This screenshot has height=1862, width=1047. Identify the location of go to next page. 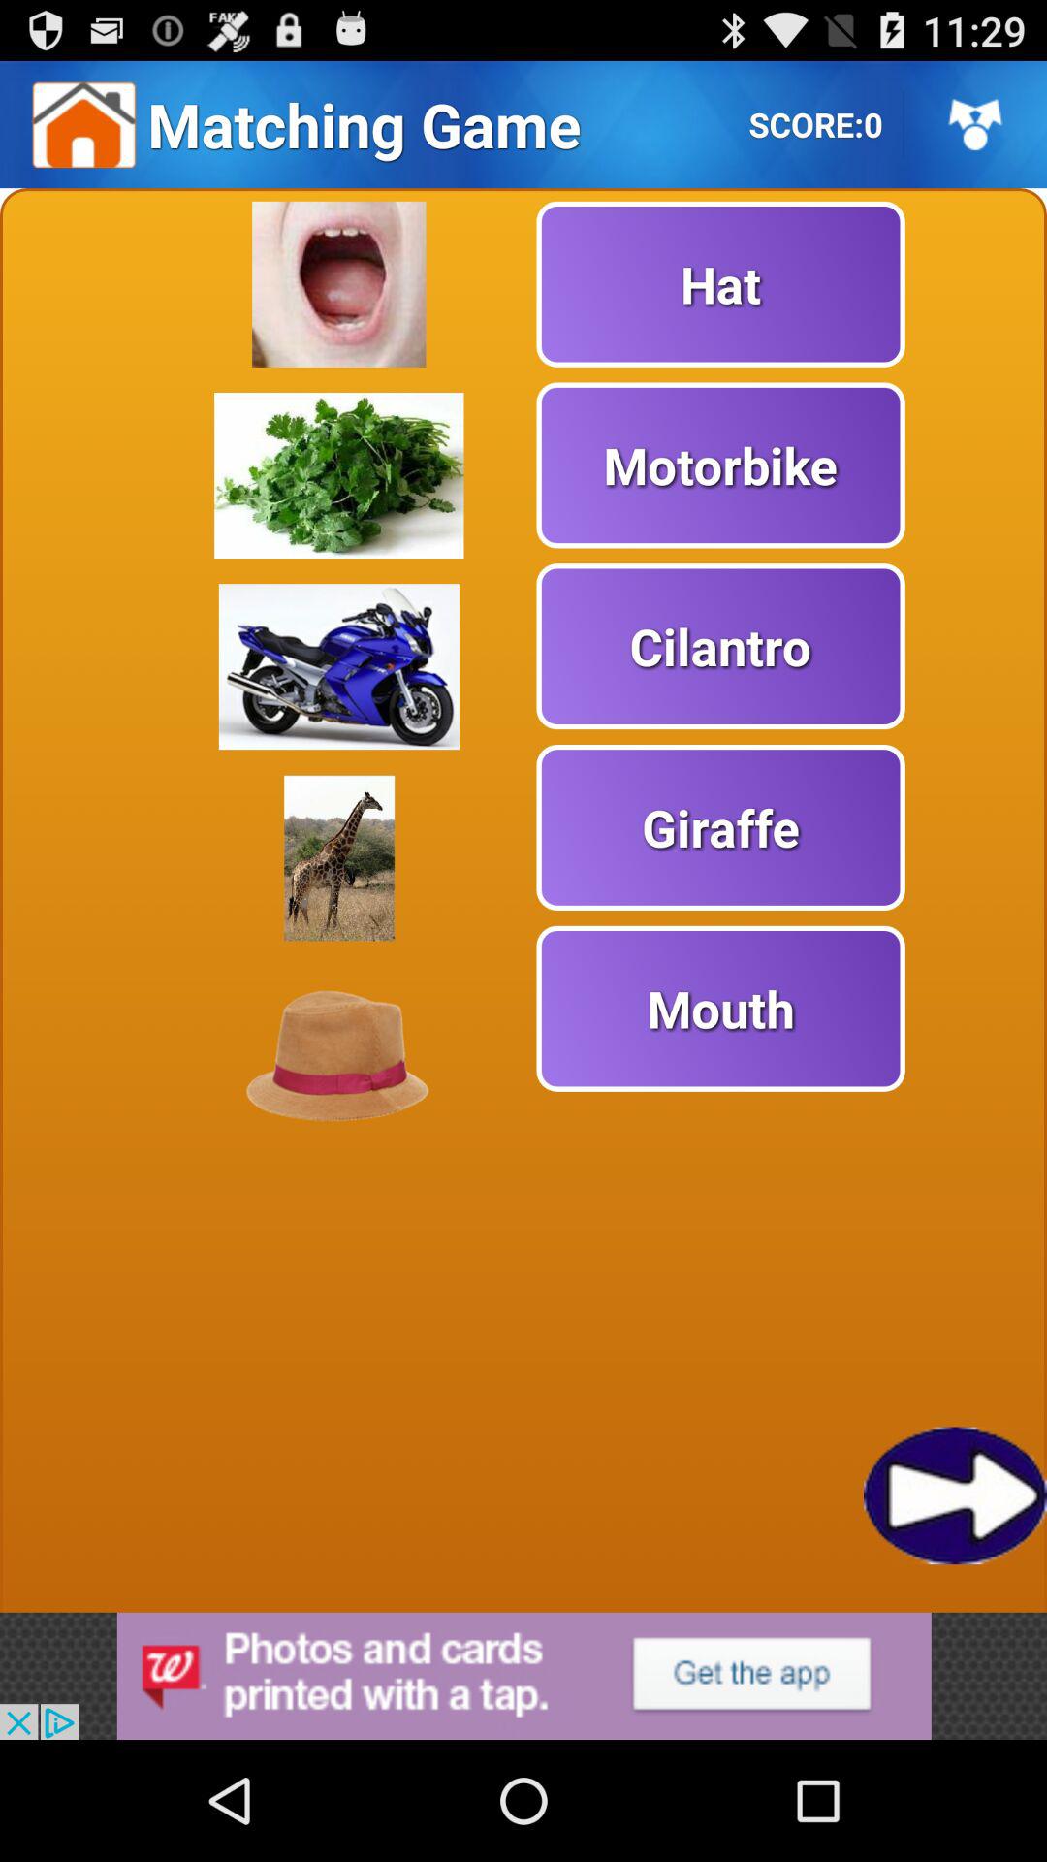
(956, 1495).